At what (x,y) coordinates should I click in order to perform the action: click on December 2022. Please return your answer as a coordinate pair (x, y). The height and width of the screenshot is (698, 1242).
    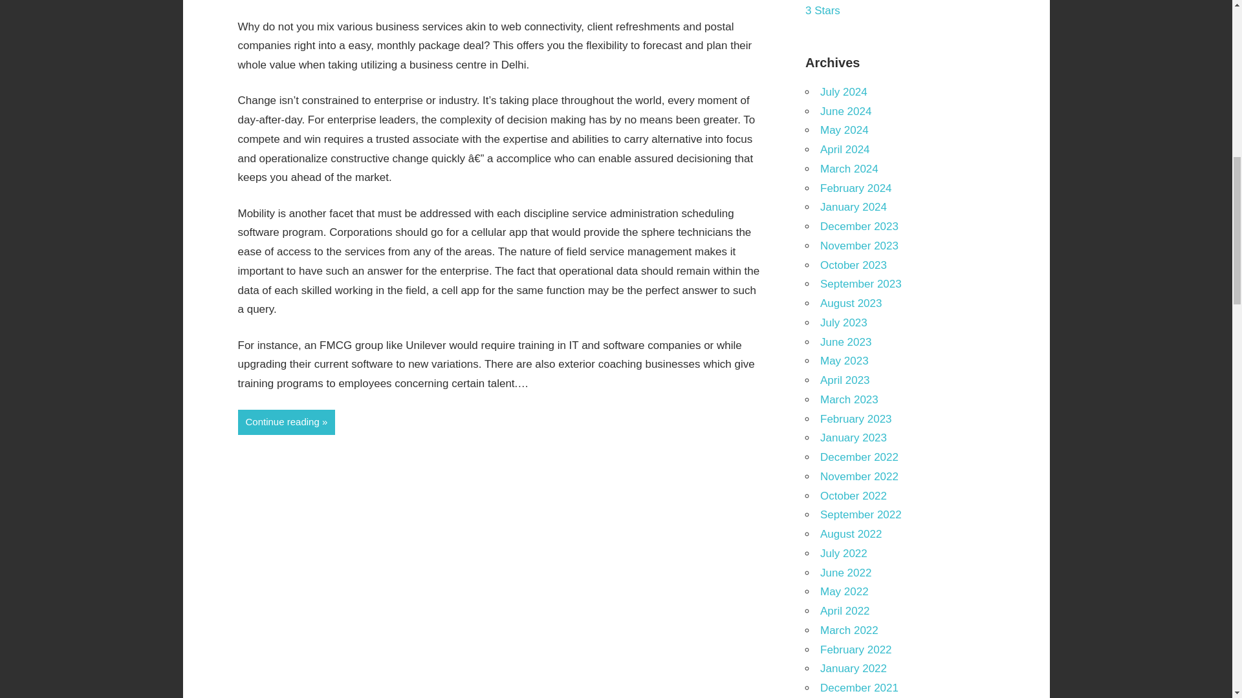
    Looking at the image, I should click on (859, 457).